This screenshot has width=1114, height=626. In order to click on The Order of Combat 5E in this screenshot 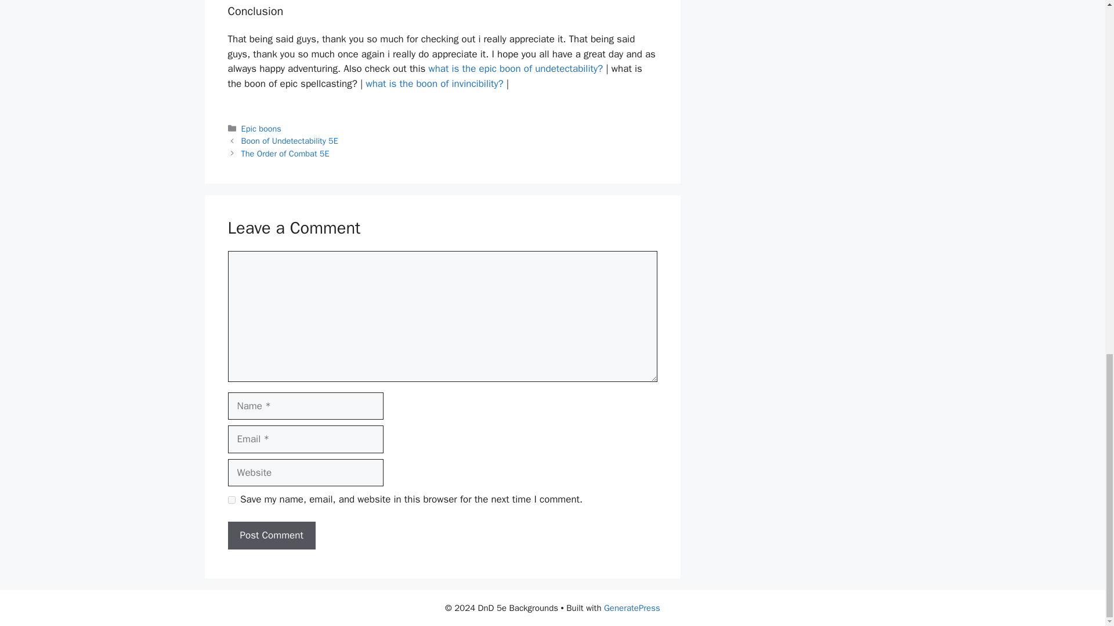, I will do `click(285, 153)`.